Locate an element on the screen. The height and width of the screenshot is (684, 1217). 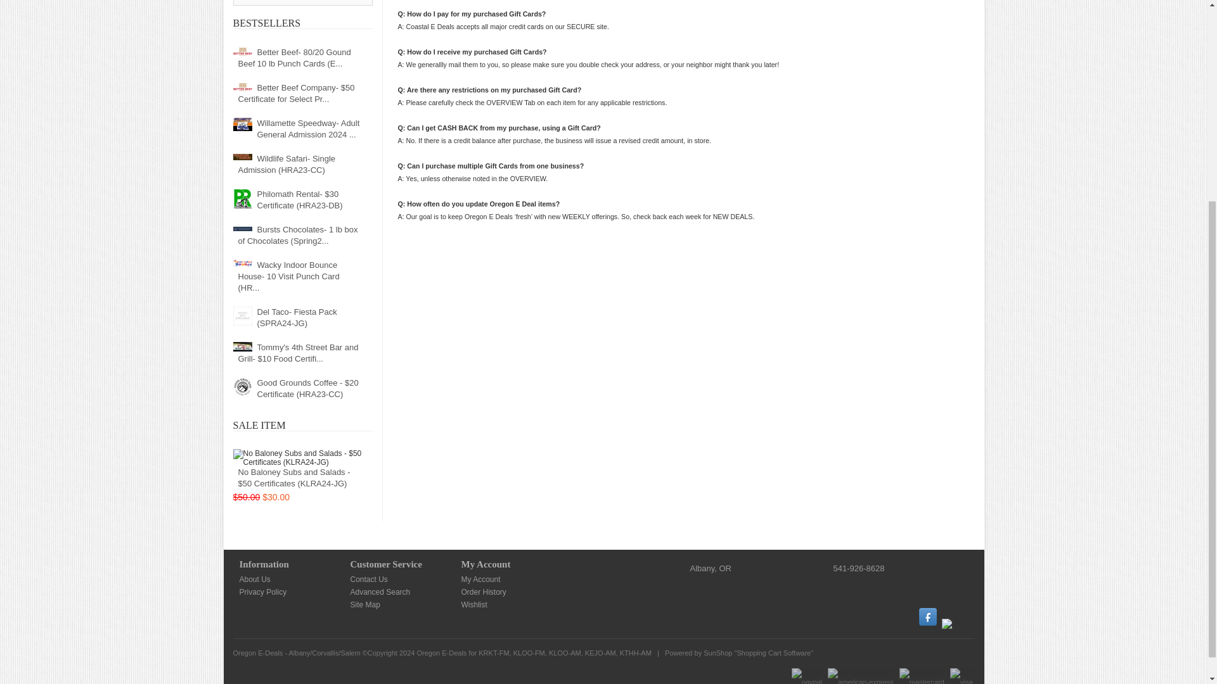
Twitter is located at coordinates (958, 623).